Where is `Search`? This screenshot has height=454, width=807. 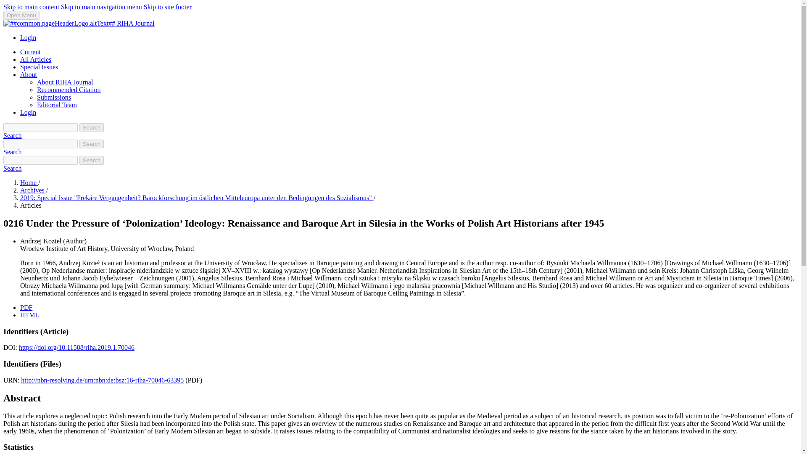 Search is located at coordinates (92, 127).